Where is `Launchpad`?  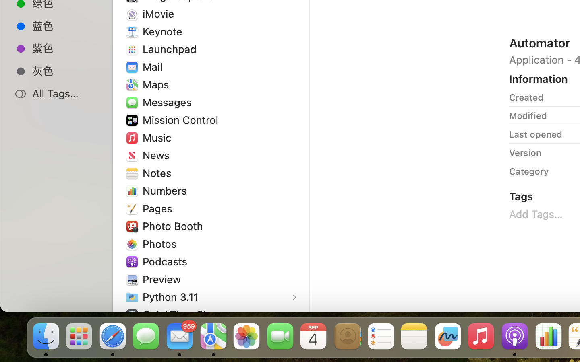 Launchpad is located at coordinates (172, 49).